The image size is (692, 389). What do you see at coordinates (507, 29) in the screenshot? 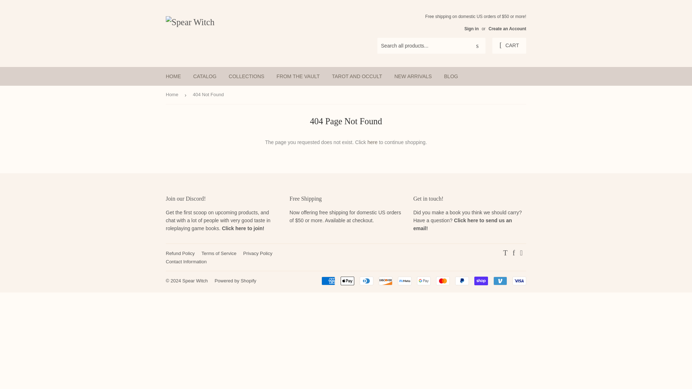
I see `Create an Account` at bounding box center [507, 29].